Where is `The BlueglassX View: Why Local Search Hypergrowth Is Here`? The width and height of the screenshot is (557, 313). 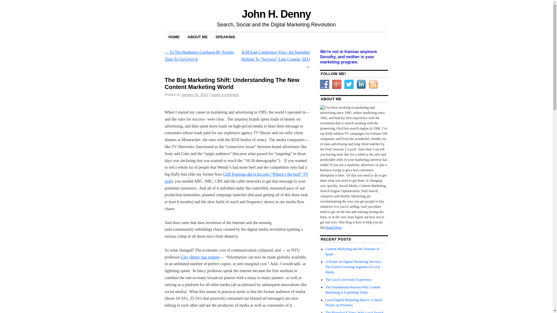 The BlueglassX View: Why Local Search Hypergrowth Is Here is located at coordinates (354, 312).